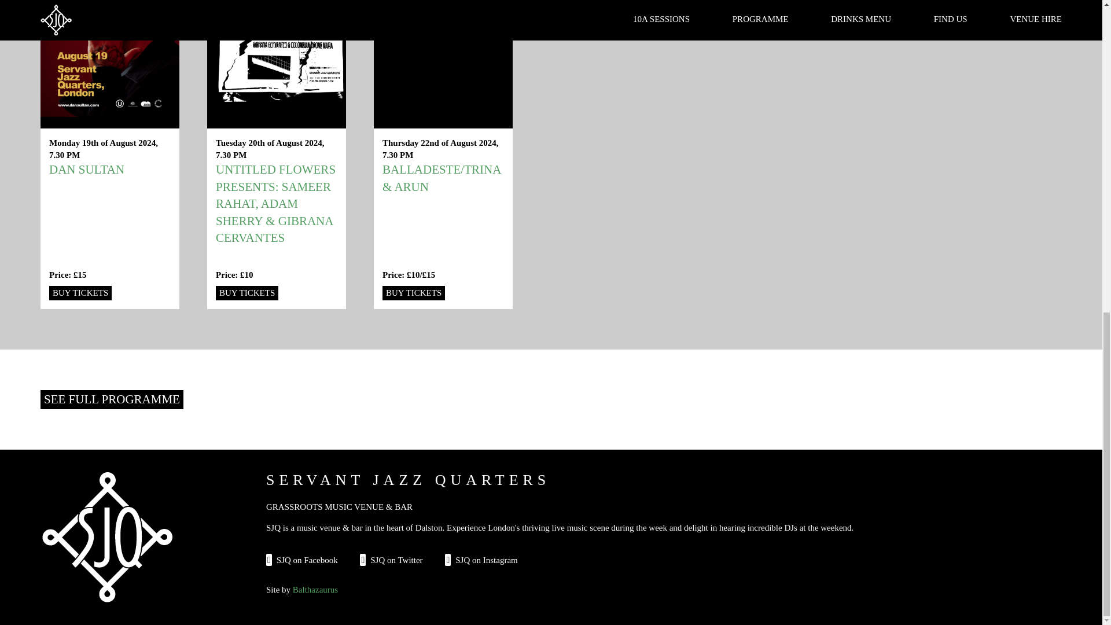 This screenshot has width=1111, height=625. What do you see at coordinates (80, 293) in the screenshot?
I see `BUY TICKETS` at bounding box center [80, 293].